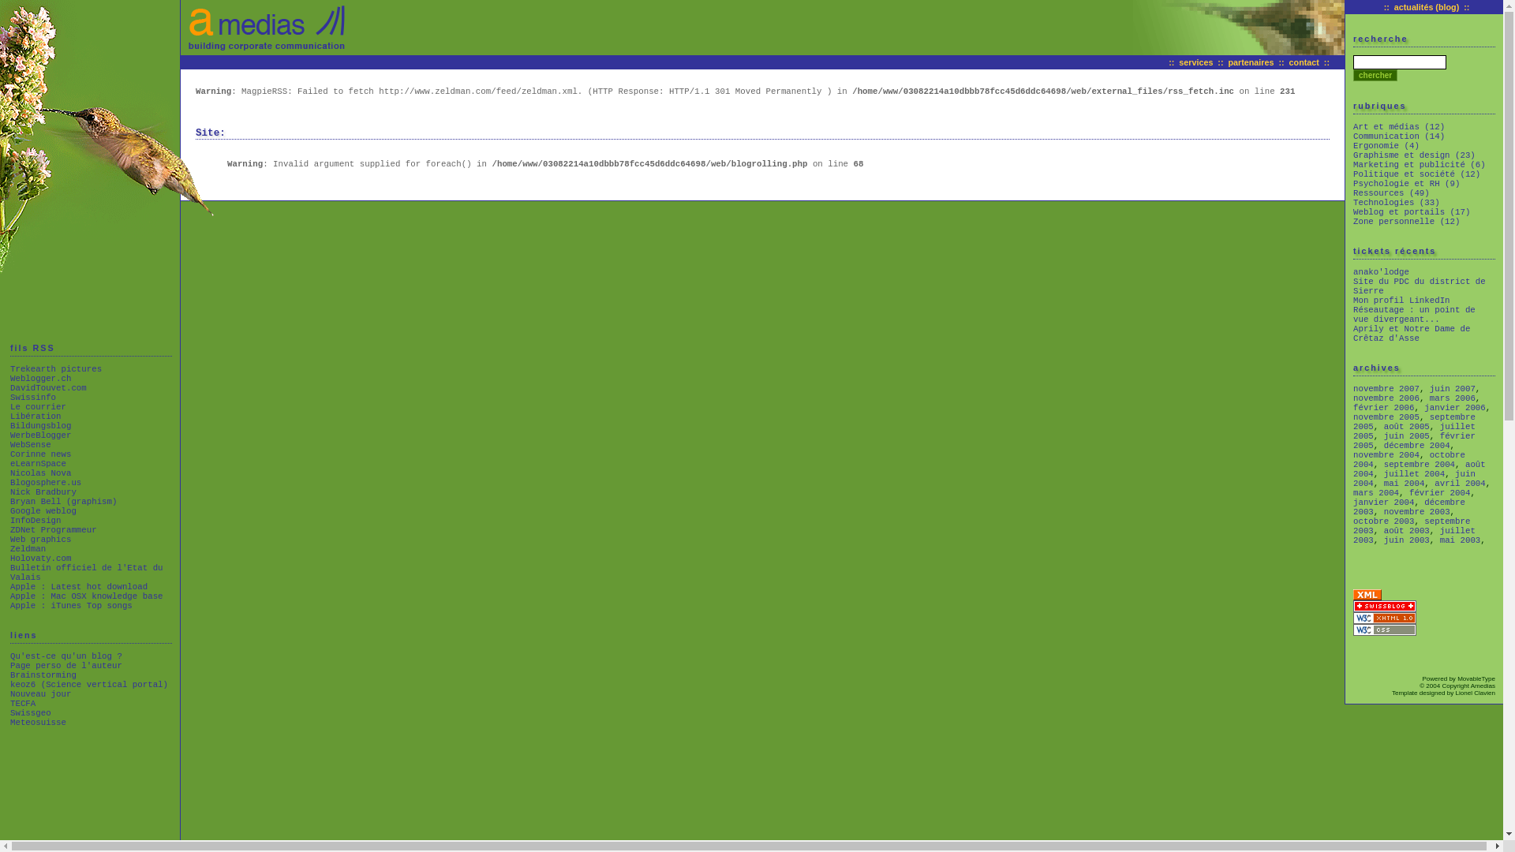 This screenshot has height=852, width=1515. What do you see at coordinates (66, 656) in the screenshot?
I see `Qu'est-ce qu'un blog ?` at bounding box center [66, 656].